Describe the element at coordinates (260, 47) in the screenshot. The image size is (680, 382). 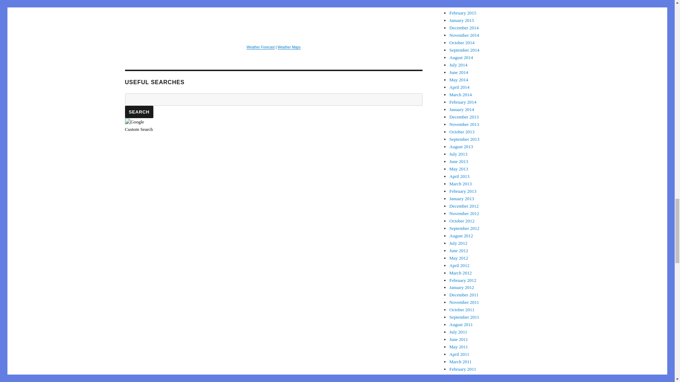
I see `Weather Forecast` at that location.